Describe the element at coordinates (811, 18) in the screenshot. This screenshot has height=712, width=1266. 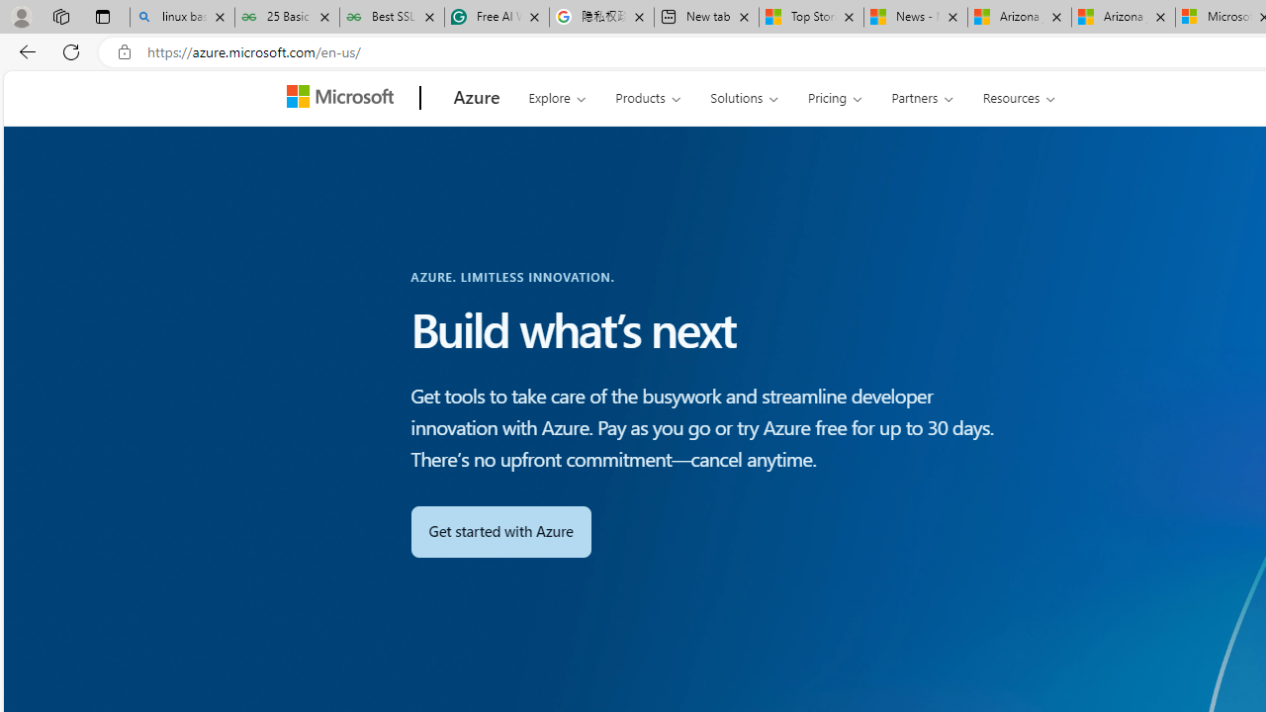
I see `Top Stories - MSN` at that location.